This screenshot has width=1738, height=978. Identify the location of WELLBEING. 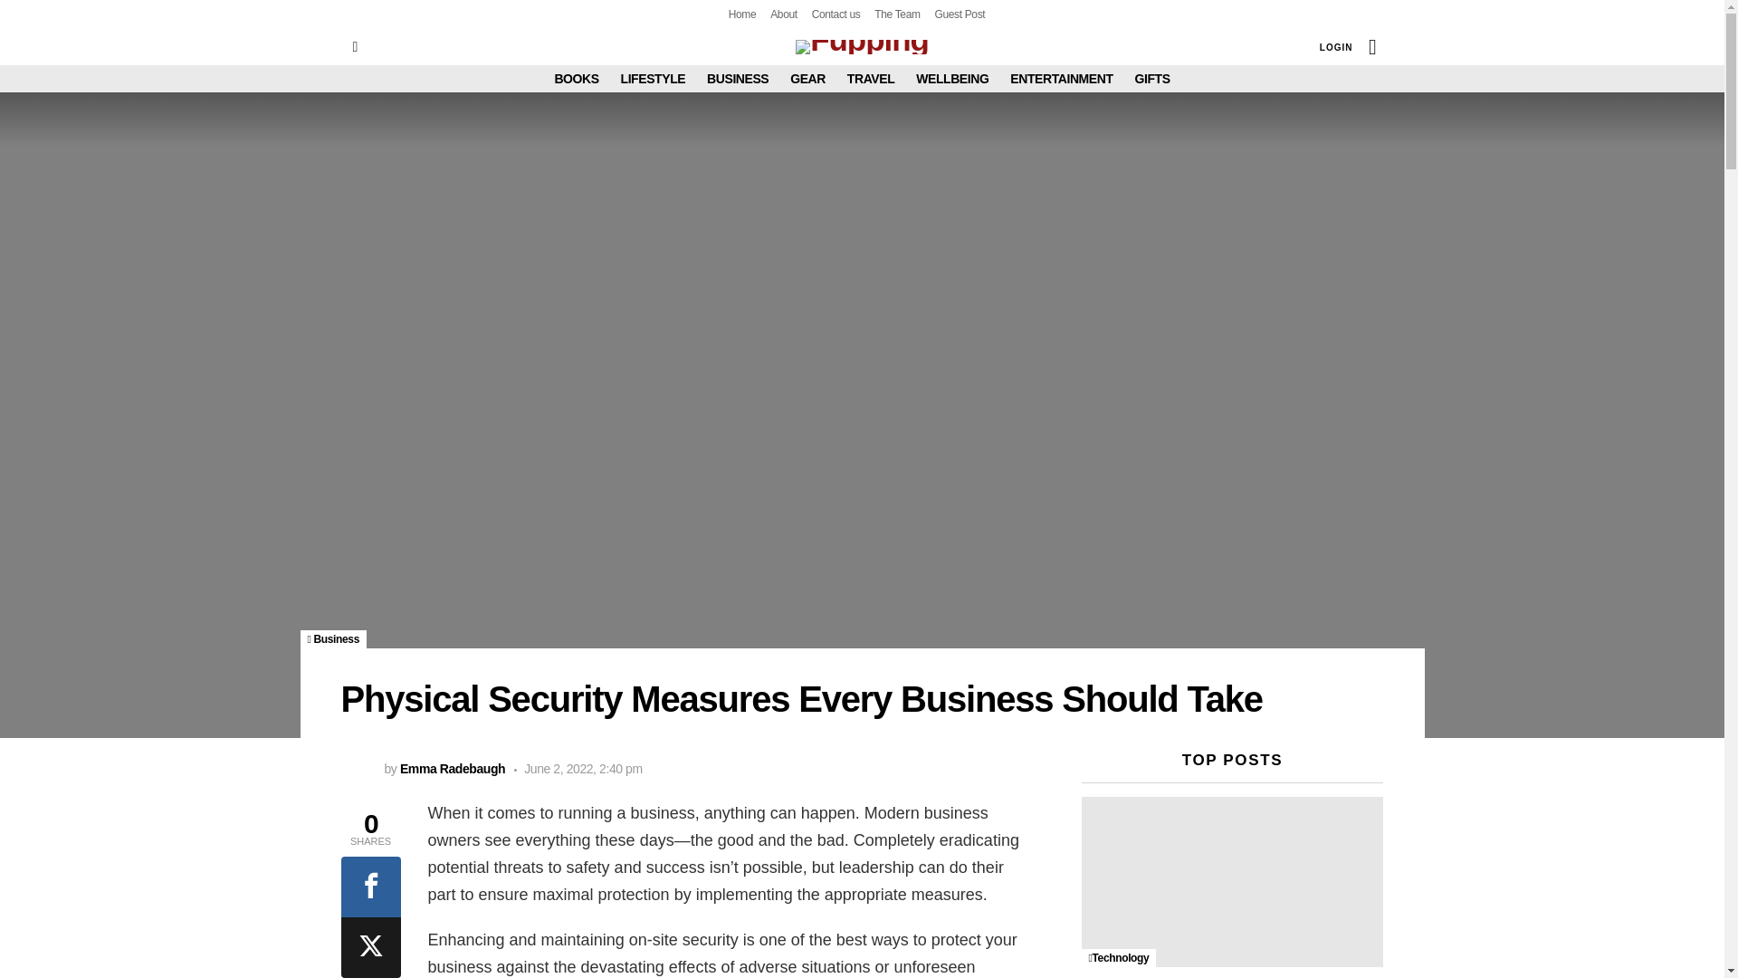
(952, 78).